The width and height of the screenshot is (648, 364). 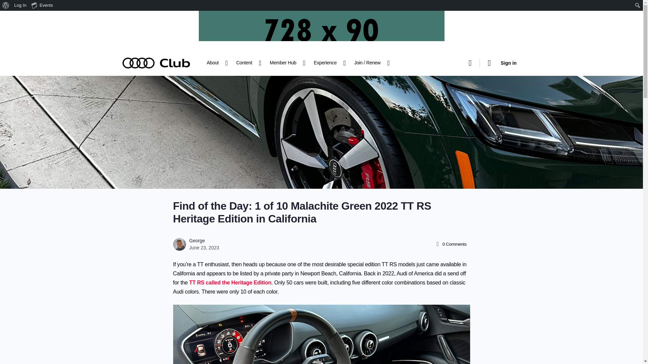 I want to click on Member Hub, so click(x=286, y=63).